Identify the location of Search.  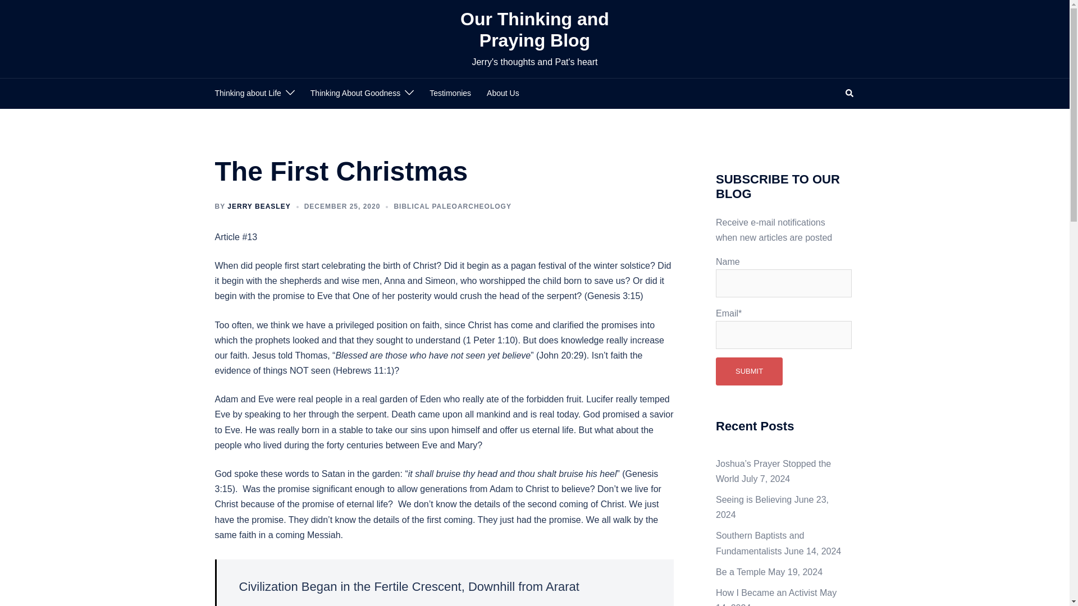
(850, 93).